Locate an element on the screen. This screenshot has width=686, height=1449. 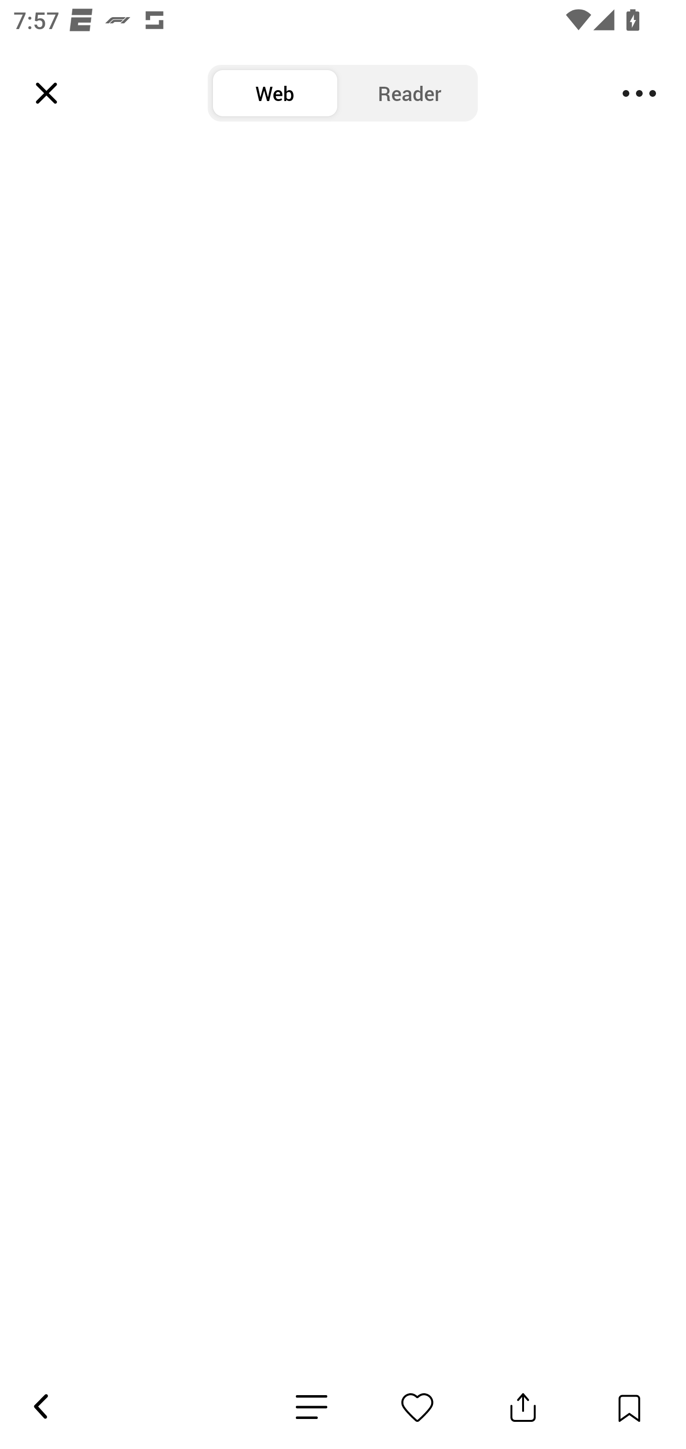
News Detail Emotion is located at coordinates (312, 1407).